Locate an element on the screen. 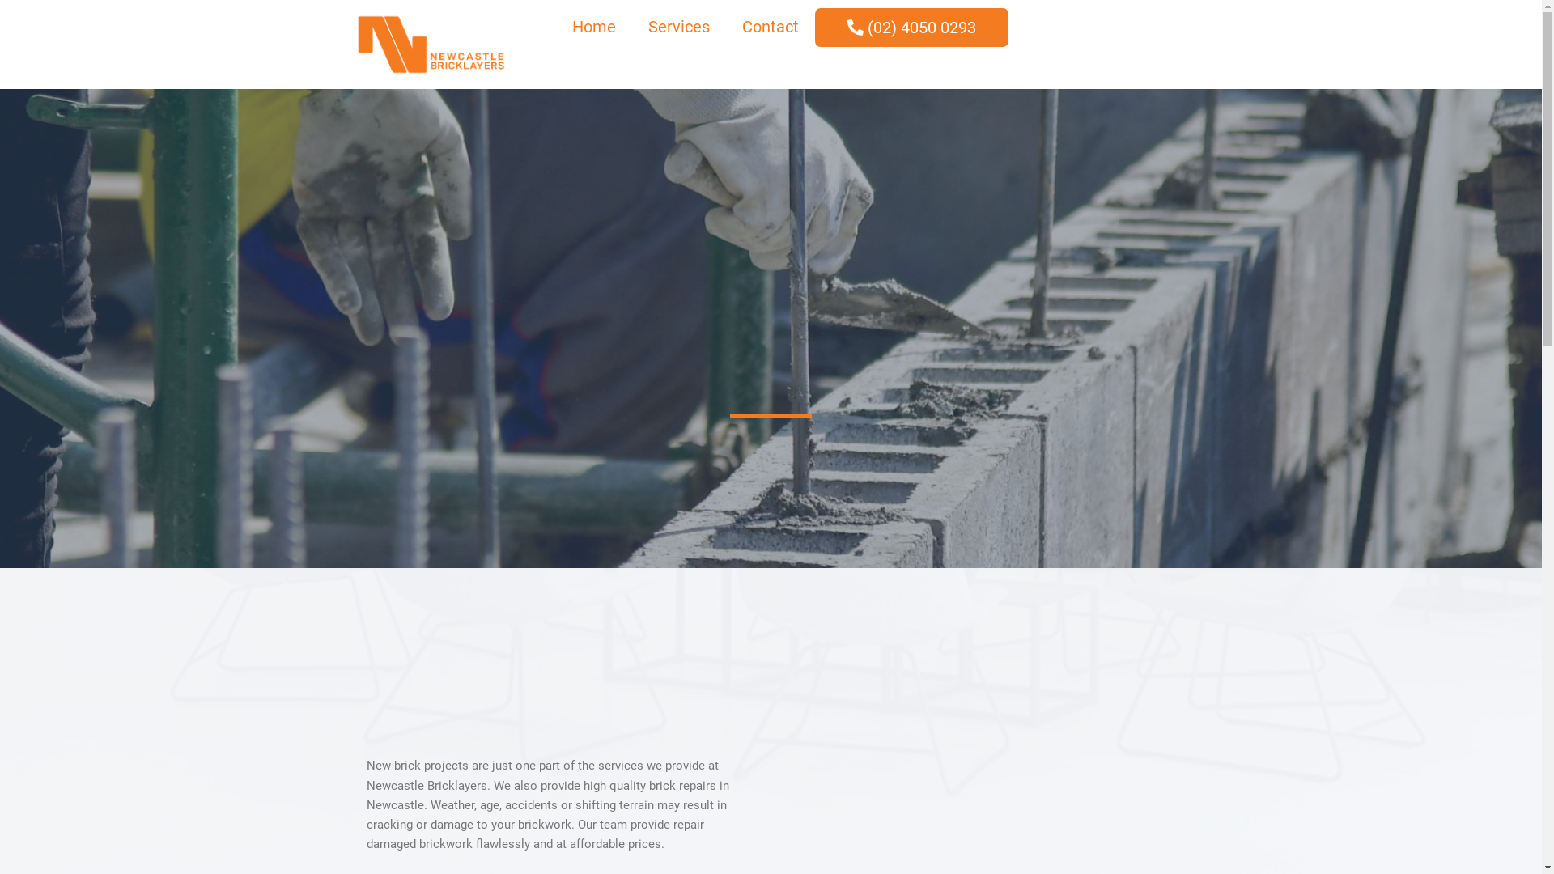  (02) 4050 0293 is located at coordinates (911, 28).